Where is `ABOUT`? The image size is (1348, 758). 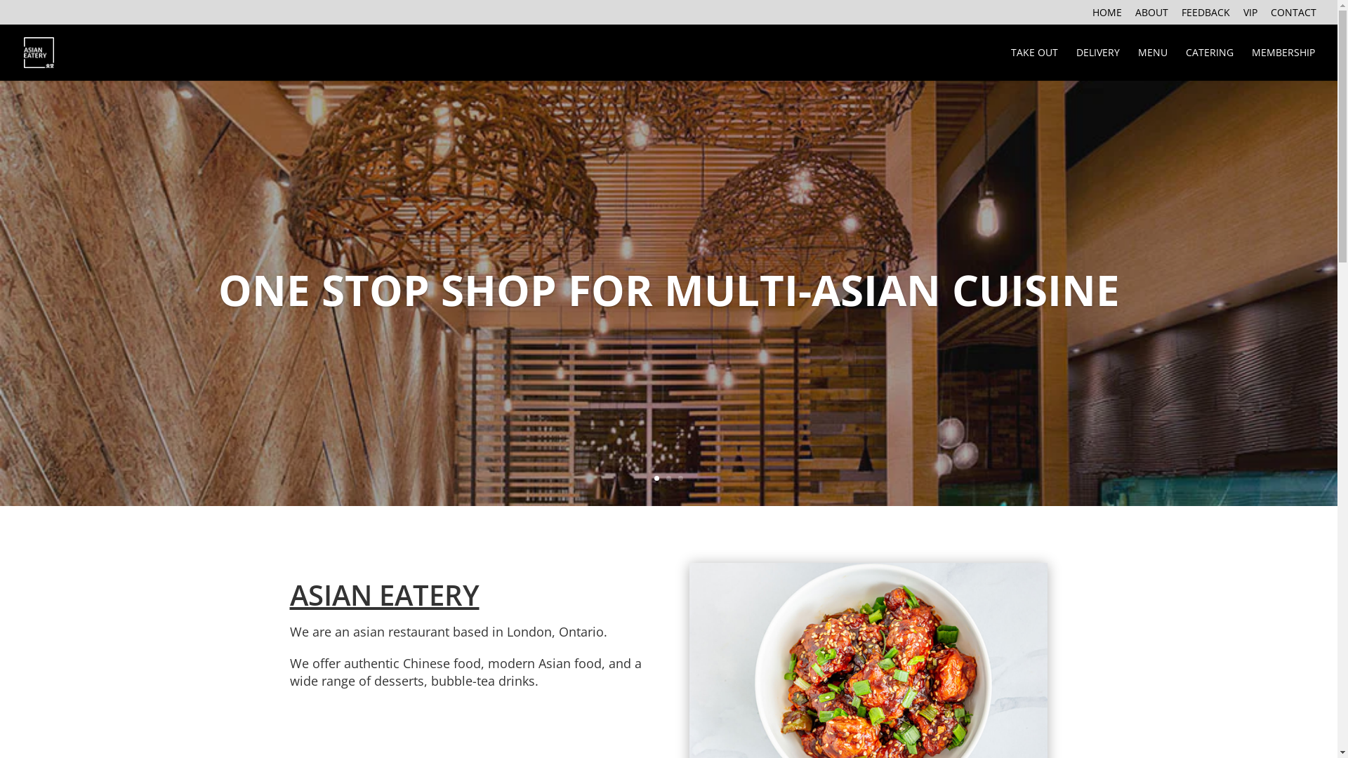
ABOUT is located at coordinates (1151, 15).